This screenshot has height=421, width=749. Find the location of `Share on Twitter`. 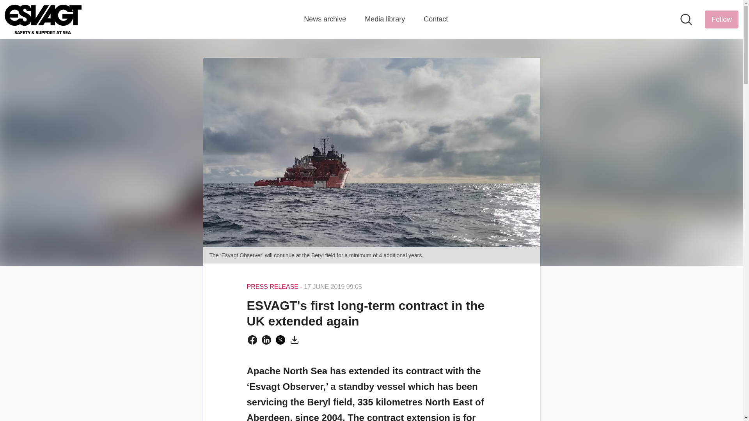

Share on Twitter is located at coordinates (280, 340).